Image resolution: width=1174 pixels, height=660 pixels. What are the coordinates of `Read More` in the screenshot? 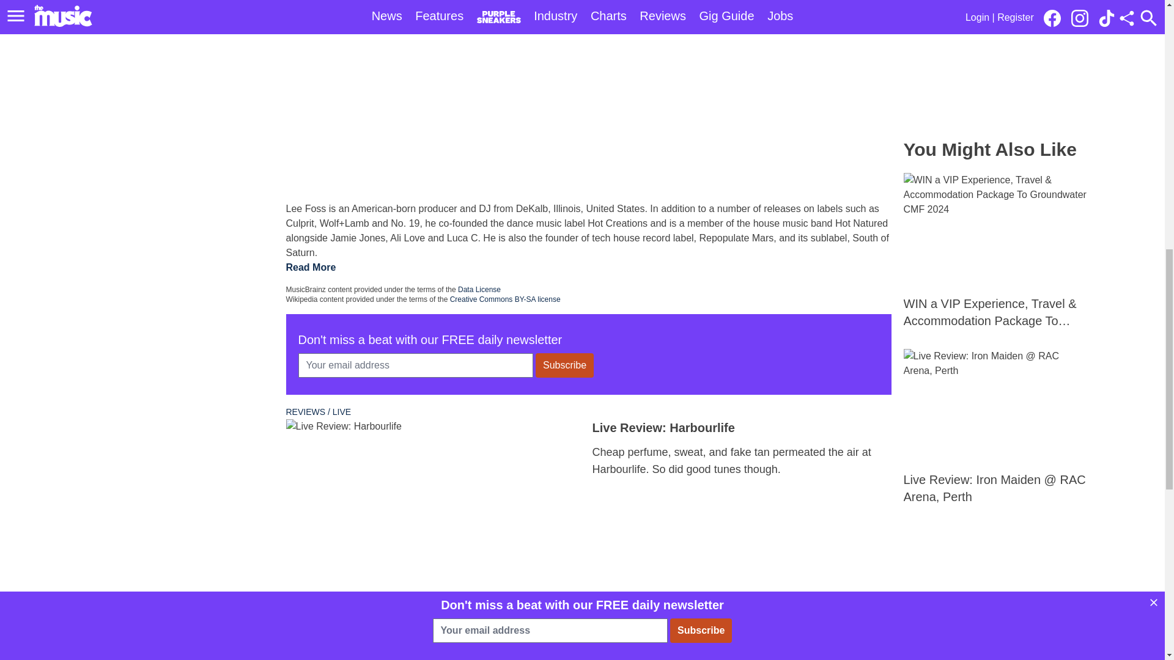 It's located at (311, 268).